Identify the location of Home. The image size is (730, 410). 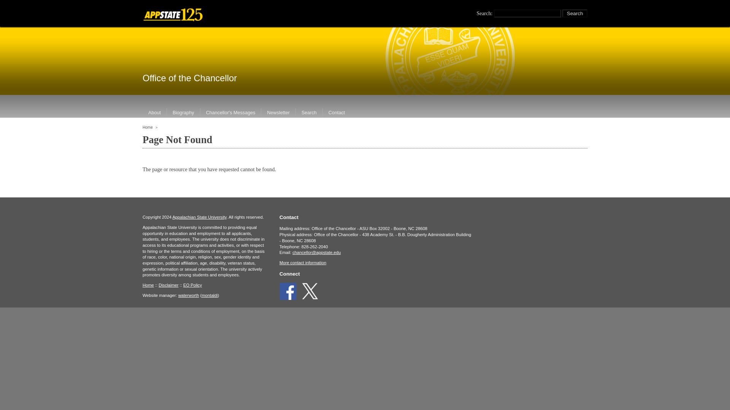
(148, 128).